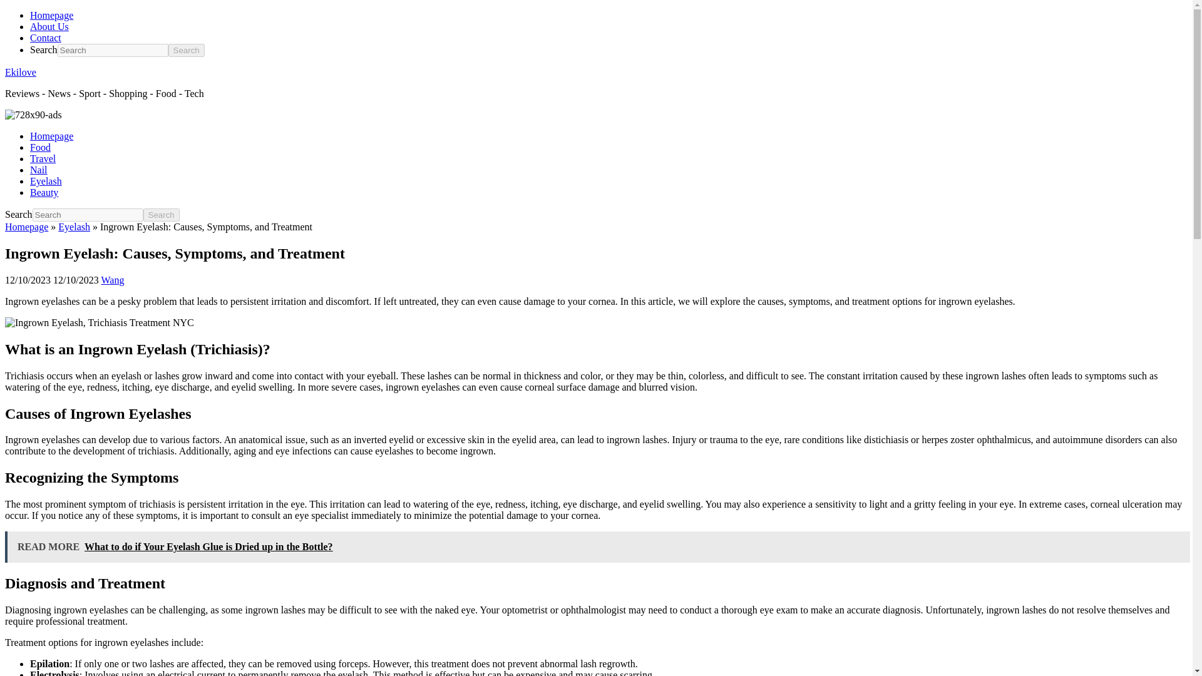 The width and height of the screenshot is (1202, 676). Describe the element at coordinates (45, 38) in the screenshot. I see `Contact` at that location.